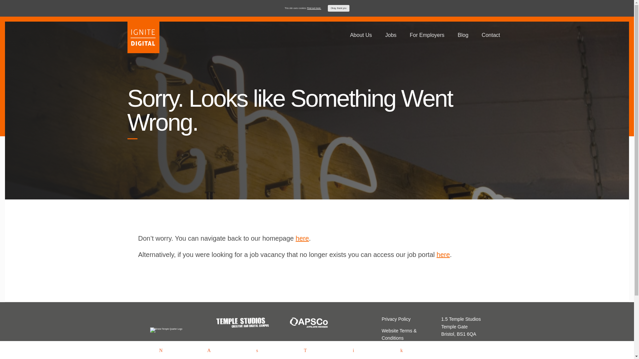  I want to click on Privacy Policy, so click(396, 319).